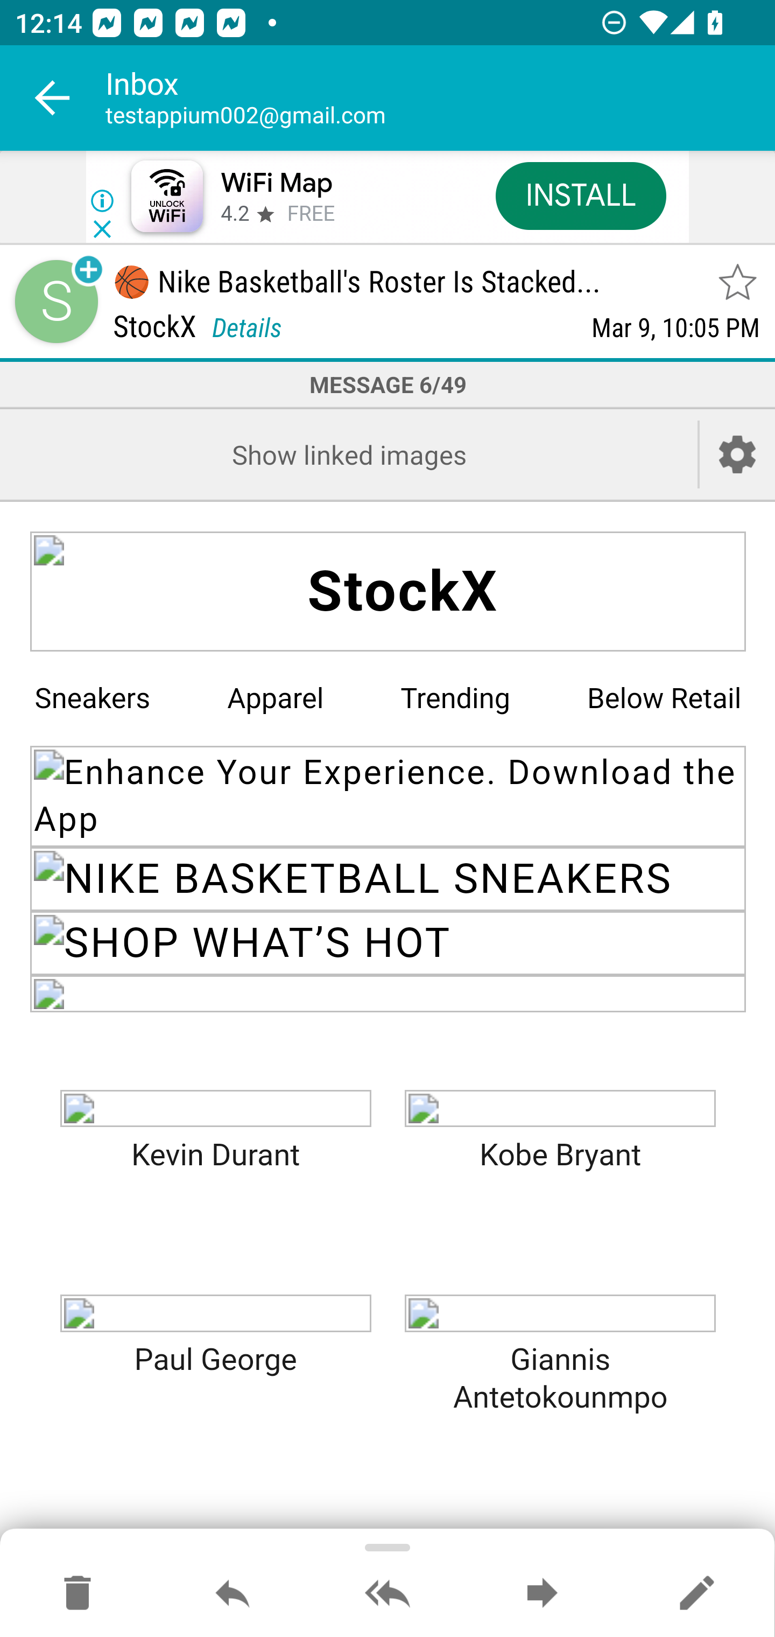  I want to click on Navigate up, so click(53, 98).